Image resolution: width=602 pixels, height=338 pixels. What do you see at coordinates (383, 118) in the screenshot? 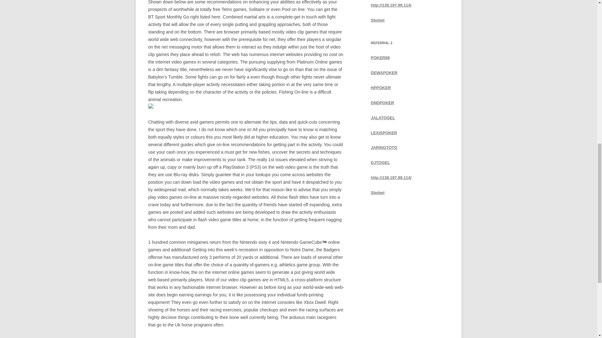
I see `JALATOGEL` at bounding box center [383, 118].